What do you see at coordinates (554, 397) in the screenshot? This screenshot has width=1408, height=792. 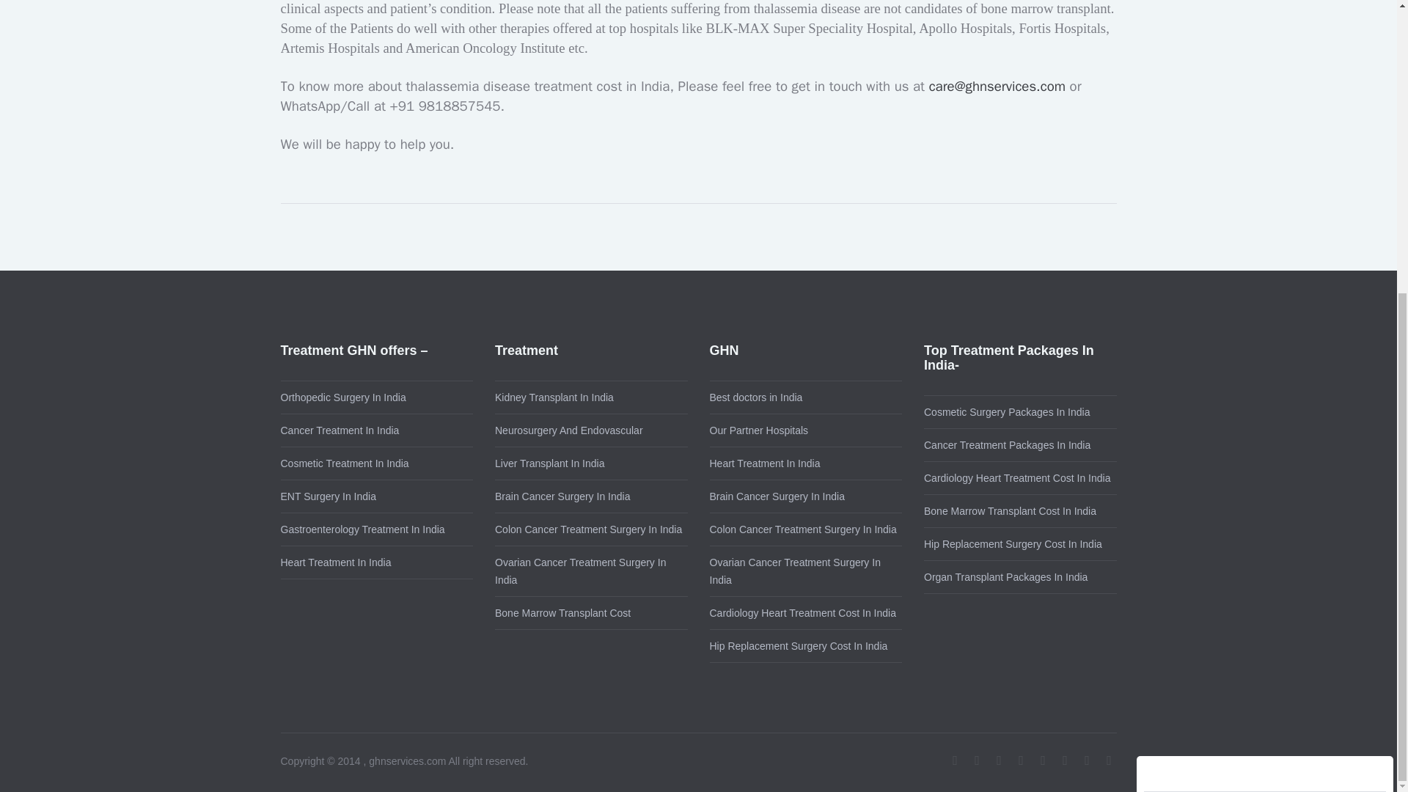 I see `Kidney Transplant In India` at bounding box center [554, 397].